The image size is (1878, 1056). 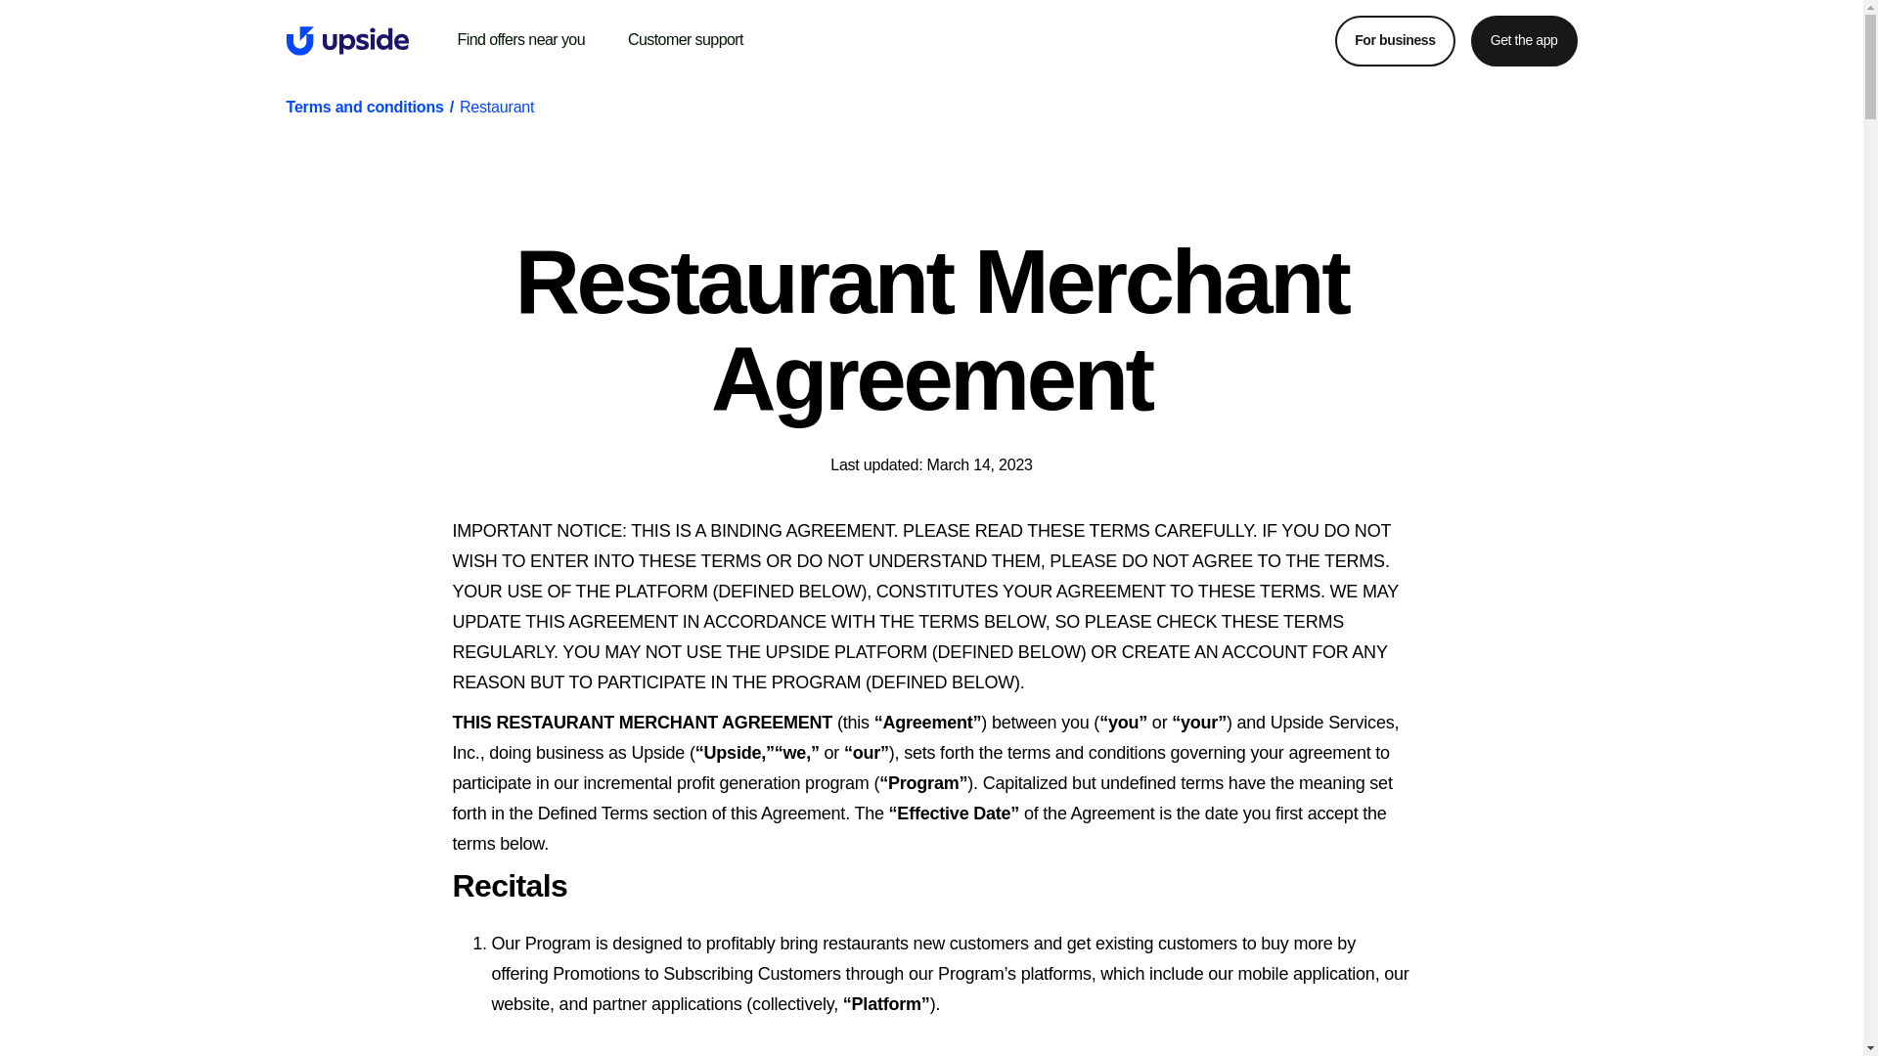 I want to click on Get the app, so click(x=1524, y=41).